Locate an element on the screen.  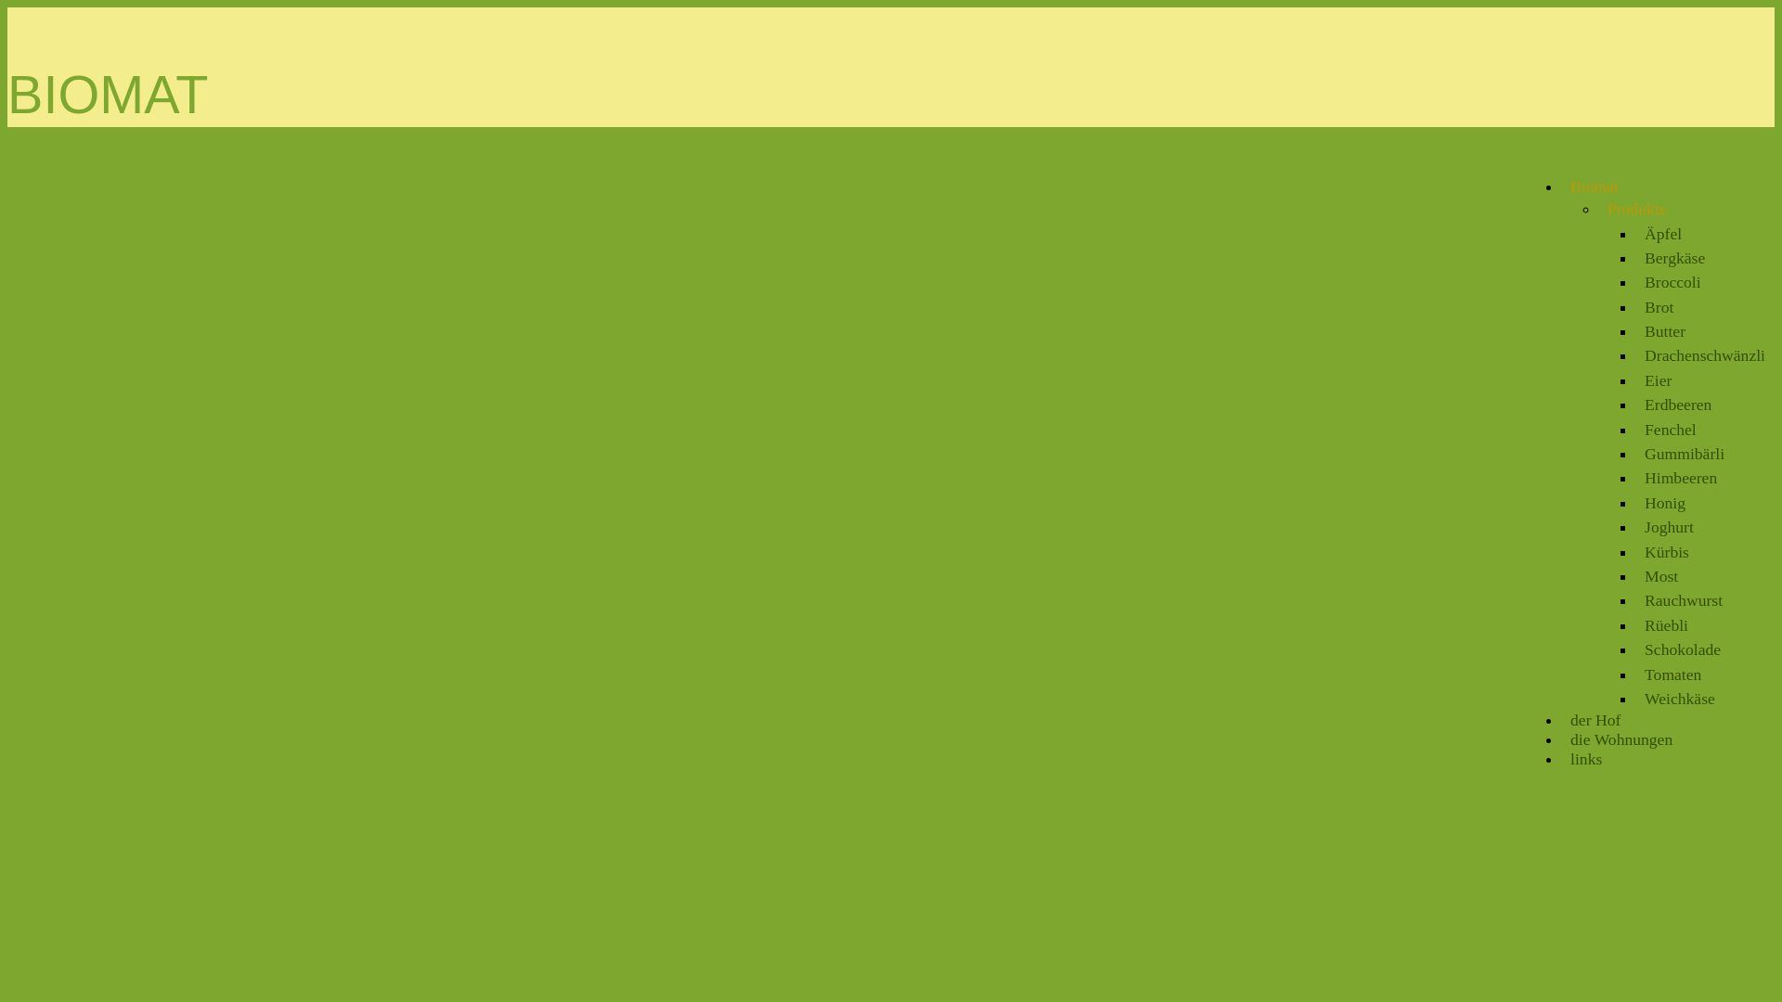
Most is located at coordinates (1661, 576).